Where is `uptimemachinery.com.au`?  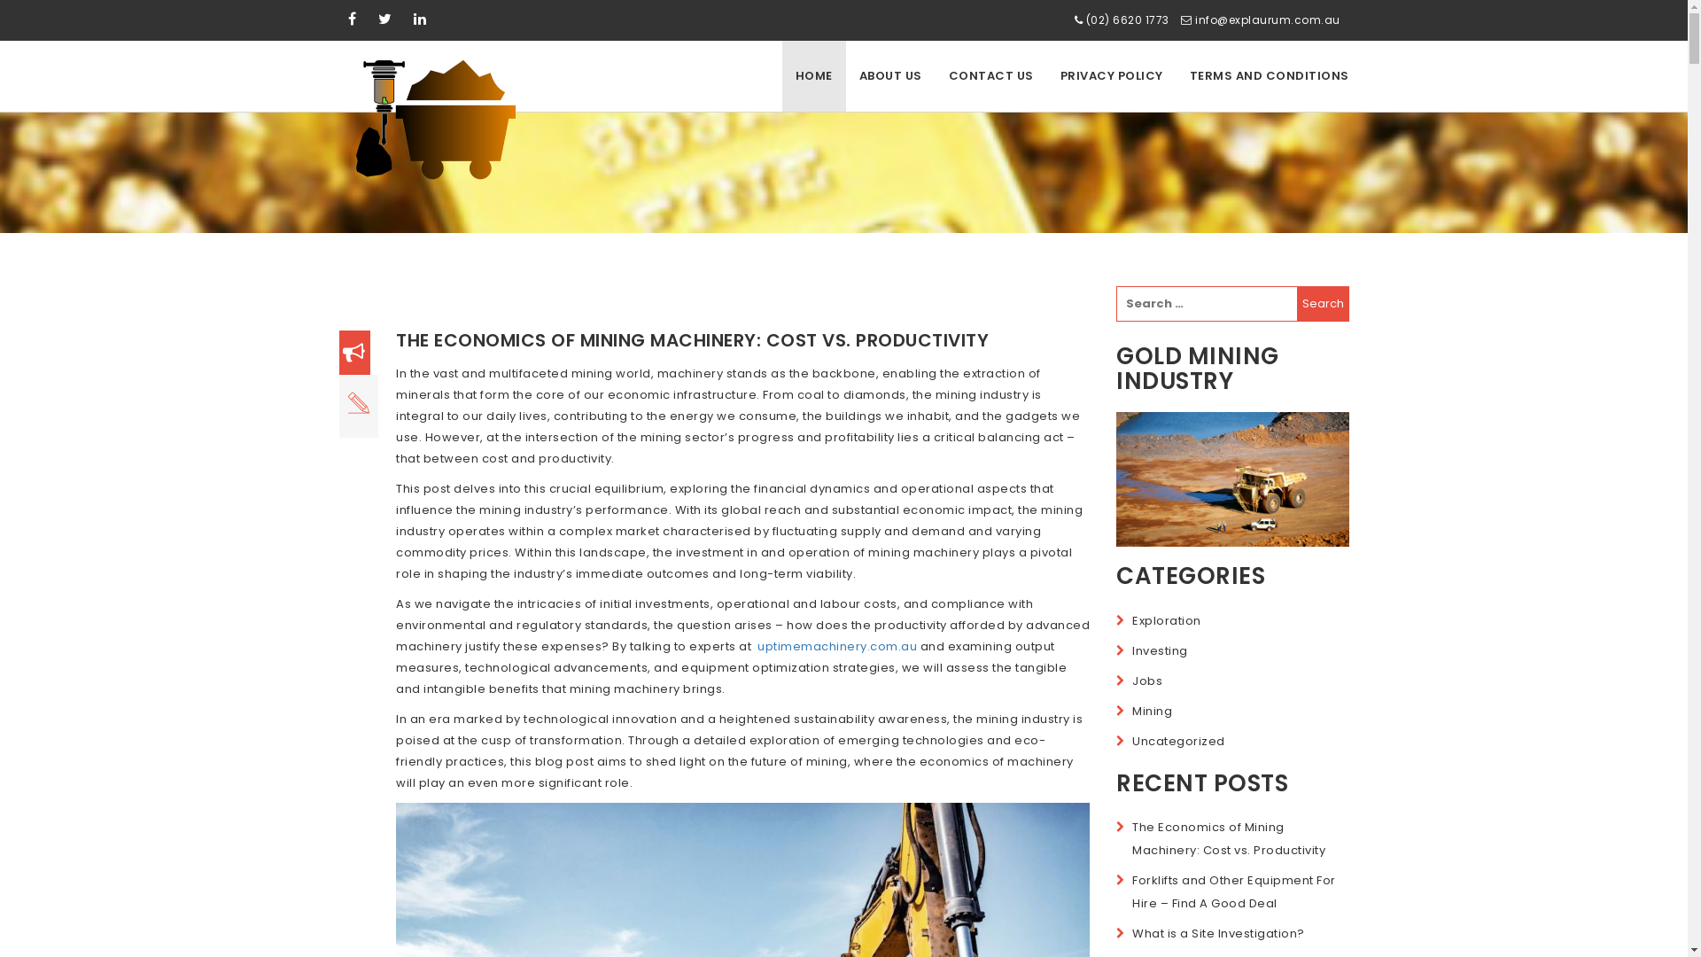
uptimemachinery.com.au is located at coordinates (837, 647).